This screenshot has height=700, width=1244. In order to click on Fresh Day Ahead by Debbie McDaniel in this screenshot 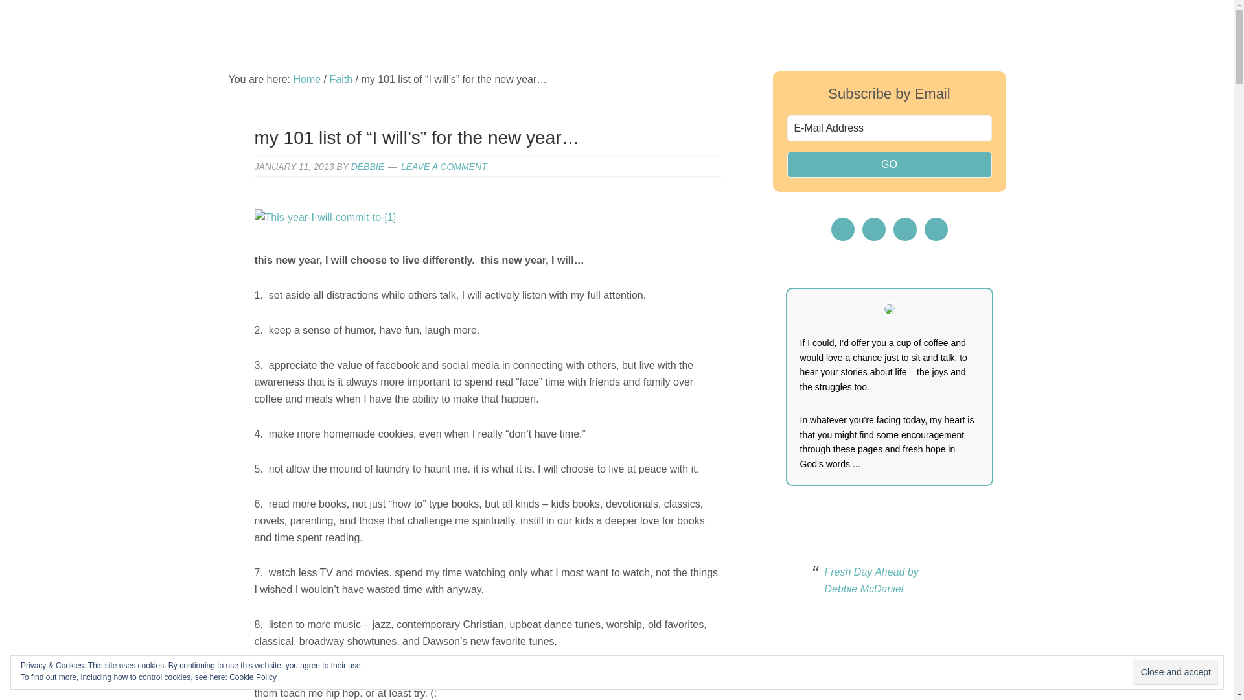, I will do `click(871, 579)`.